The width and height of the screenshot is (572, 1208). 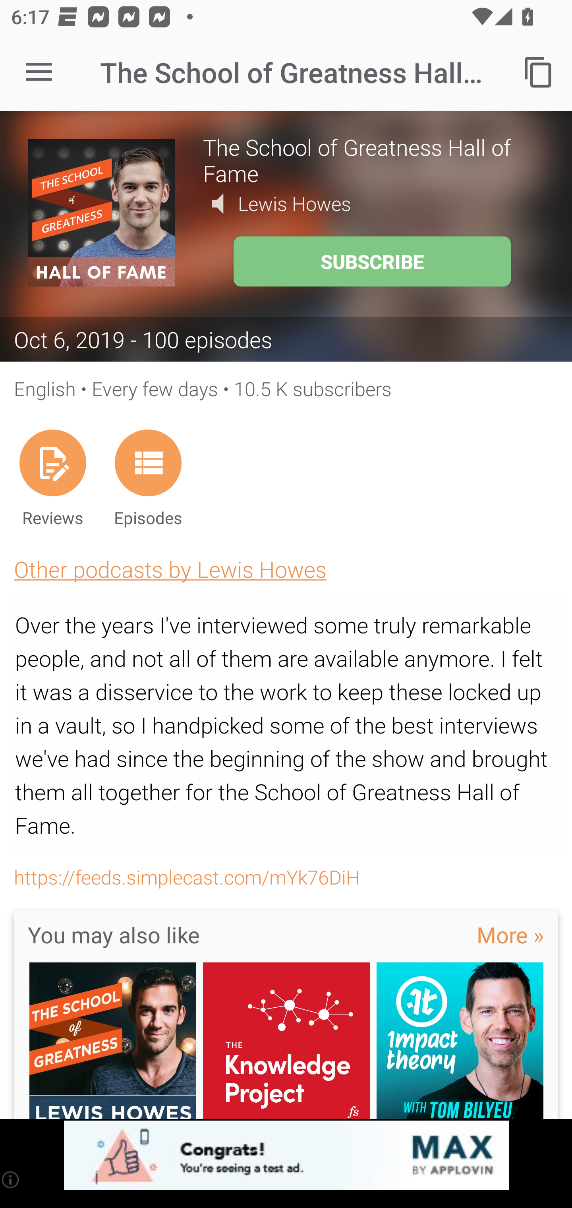 What do you see at coordinates (286, 1156) in the screenshot?
I see `app-monetization` at bounding box center [286, 1156].